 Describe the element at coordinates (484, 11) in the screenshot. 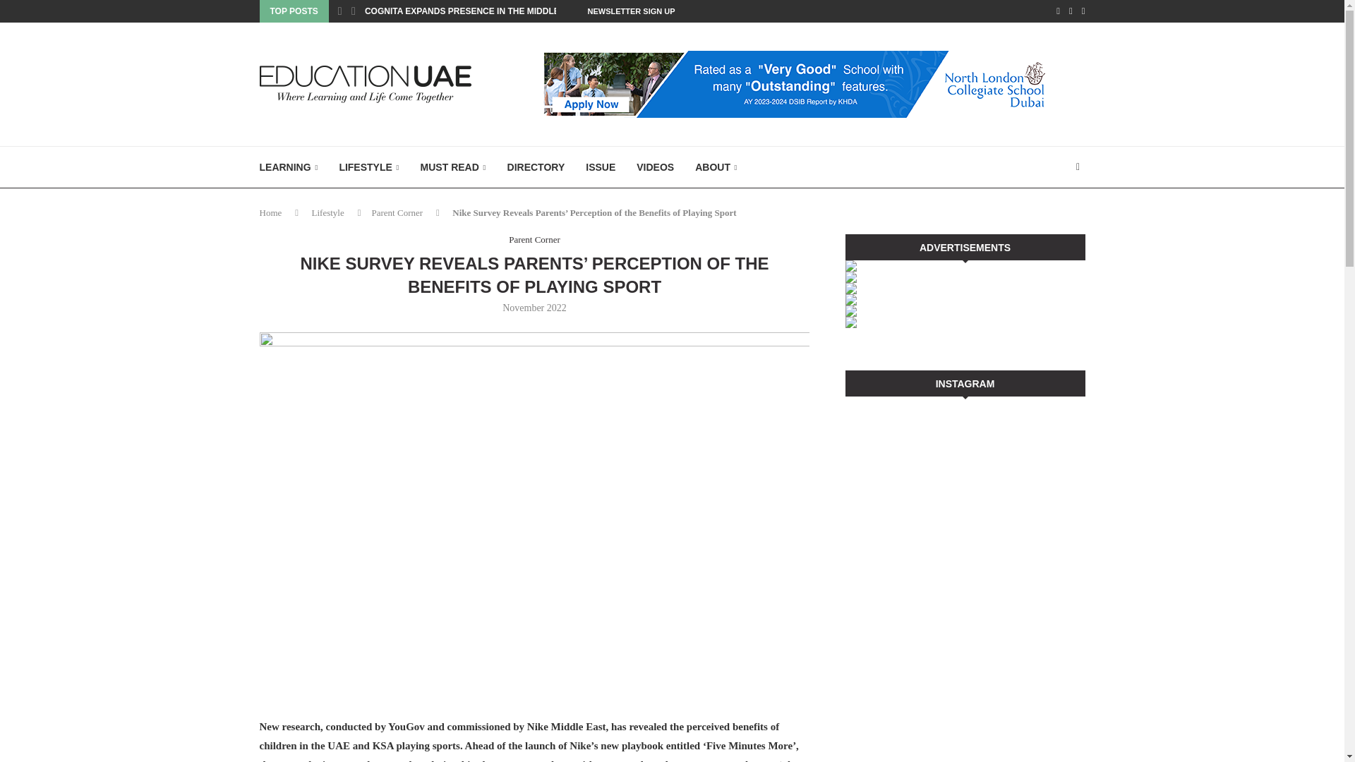

I see `COGNITA EXPANDS PRESENCE IN THE MIDDLE EAST BY...` at that location.